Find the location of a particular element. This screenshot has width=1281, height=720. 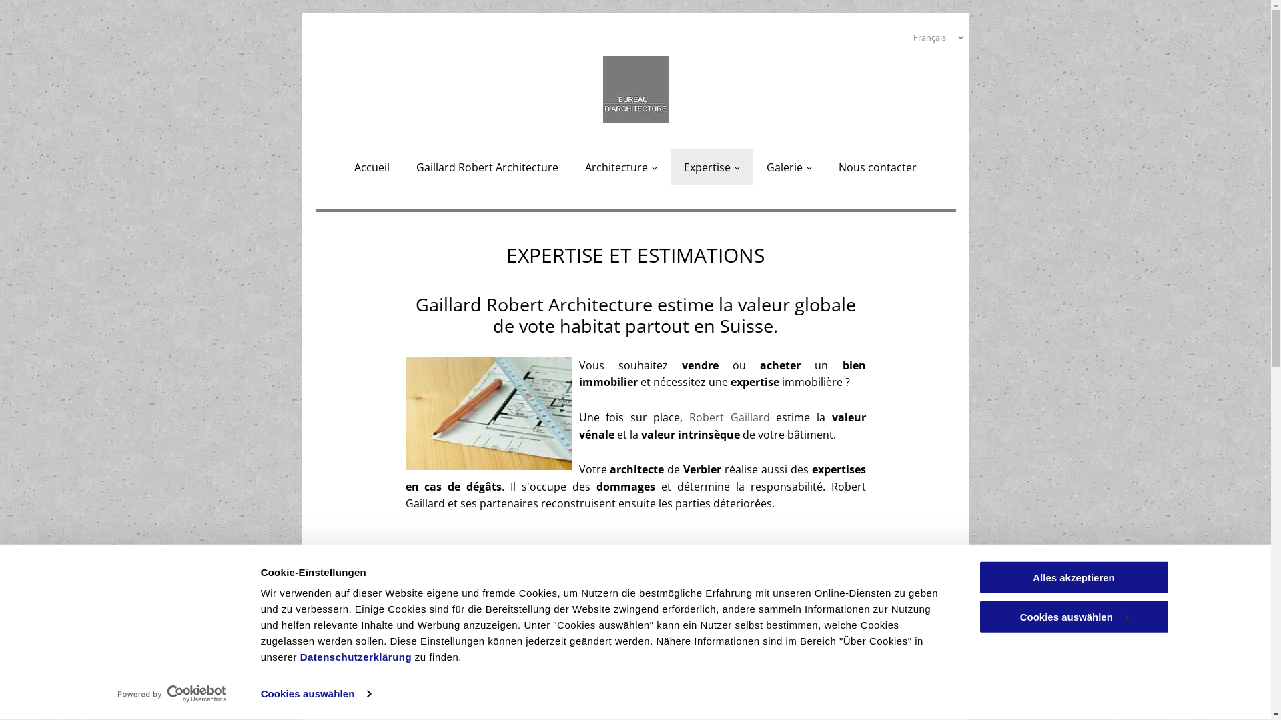

Gaillard Robert Architecture is located at coordinates (487, 167).